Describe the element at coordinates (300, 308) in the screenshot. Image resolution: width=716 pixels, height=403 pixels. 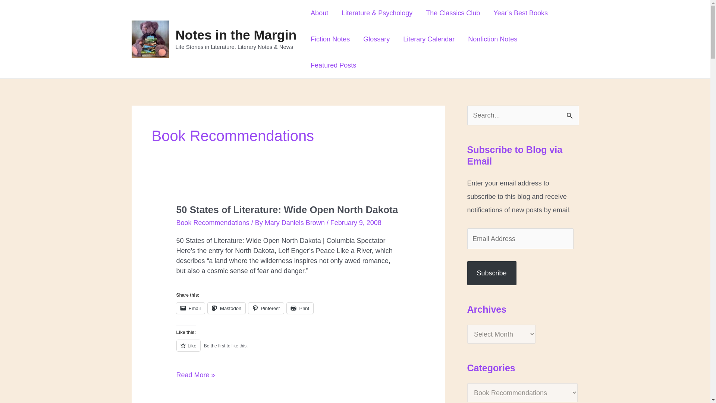
I see `Print` at that location.